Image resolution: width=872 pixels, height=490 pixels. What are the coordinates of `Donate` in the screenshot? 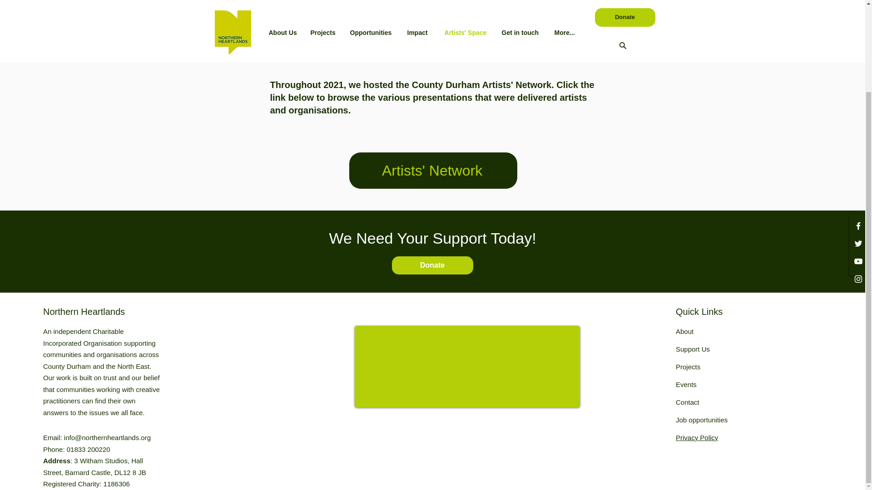 It's located at (432, 265).